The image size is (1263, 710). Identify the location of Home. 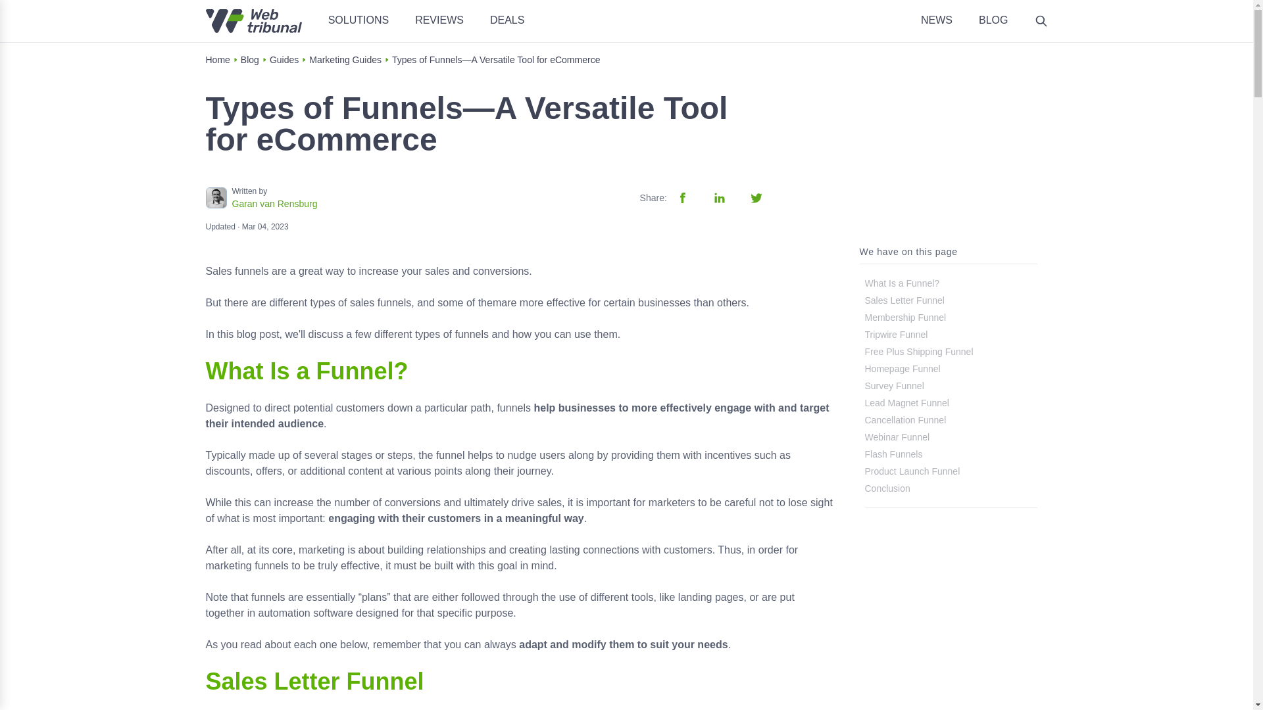
(217, 60).